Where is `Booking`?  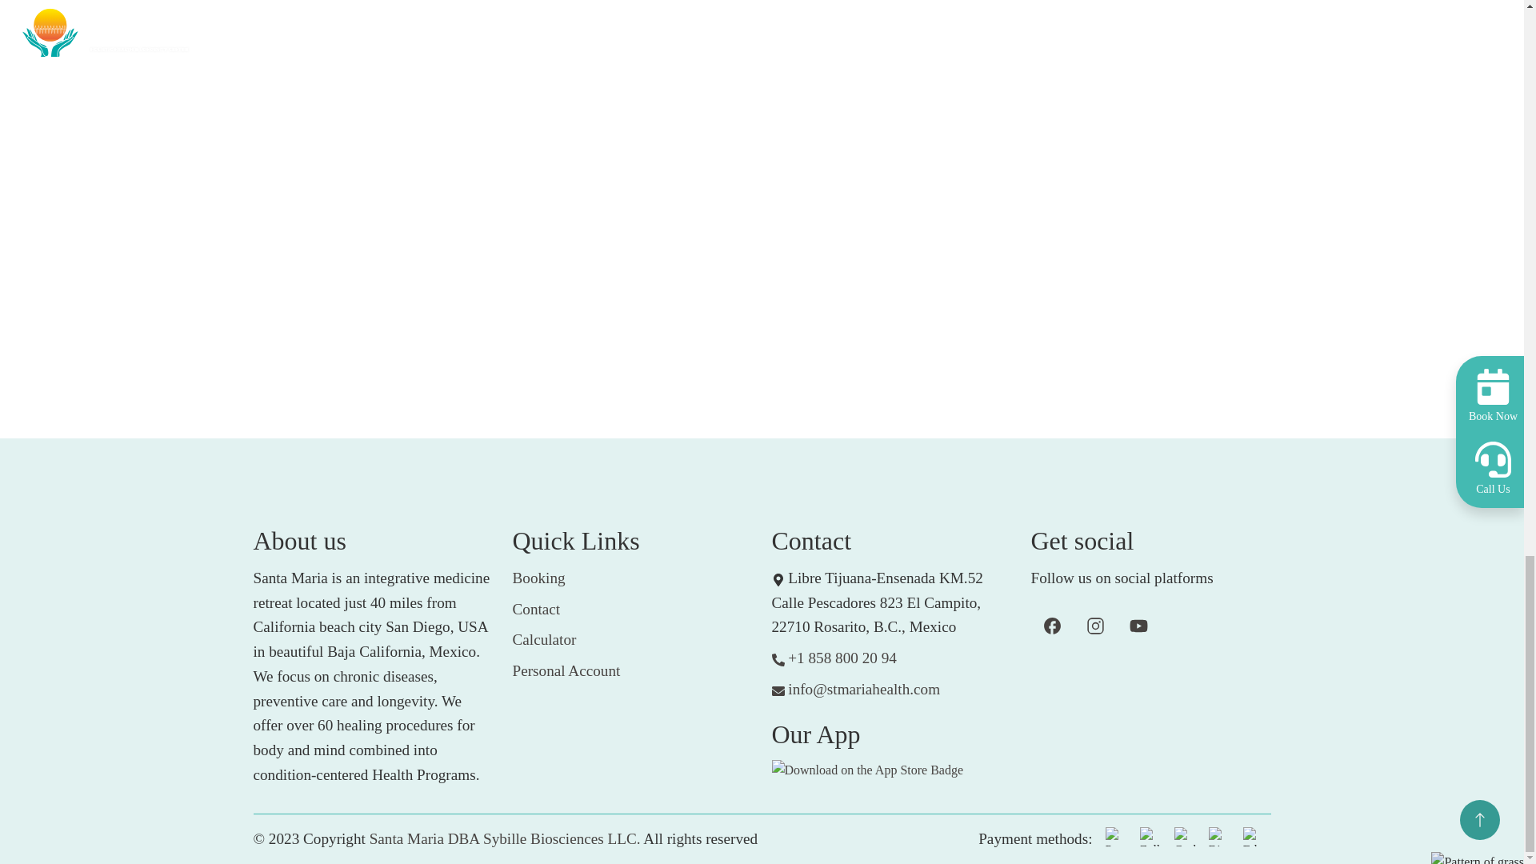
Booking is located at coordinates (538, 579).